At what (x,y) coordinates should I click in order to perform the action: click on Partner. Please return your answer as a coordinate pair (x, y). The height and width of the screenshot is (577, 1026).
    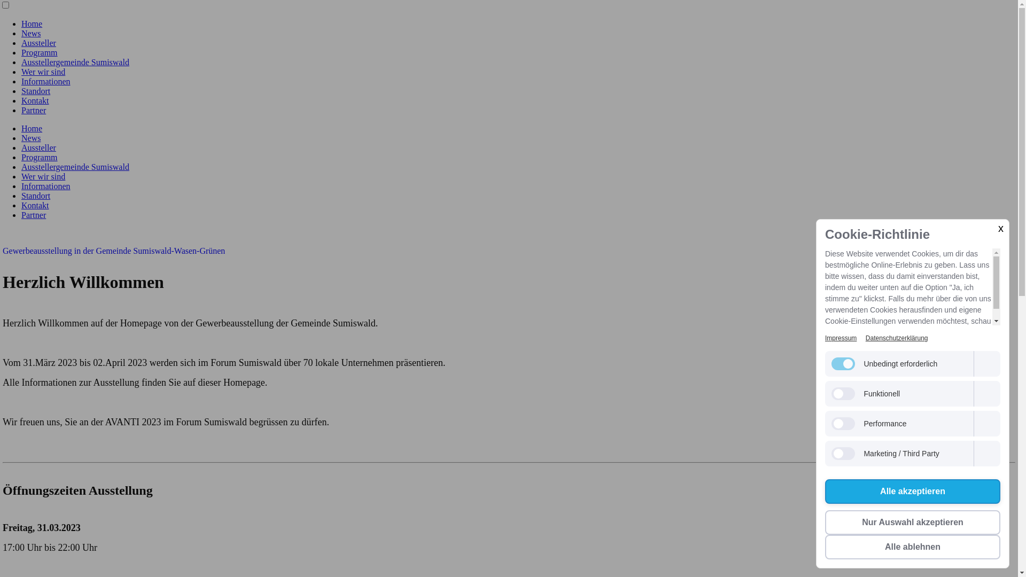
    Looking at the image, I should click on (34, 215).